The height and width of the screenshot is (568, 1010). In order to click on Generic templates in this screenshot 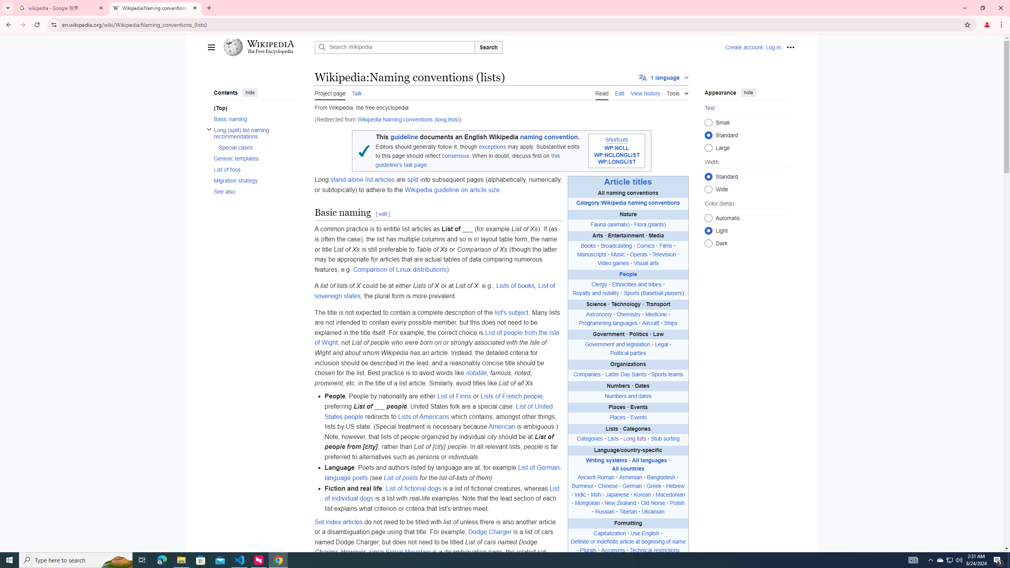, I will do `click(256, 159)`.